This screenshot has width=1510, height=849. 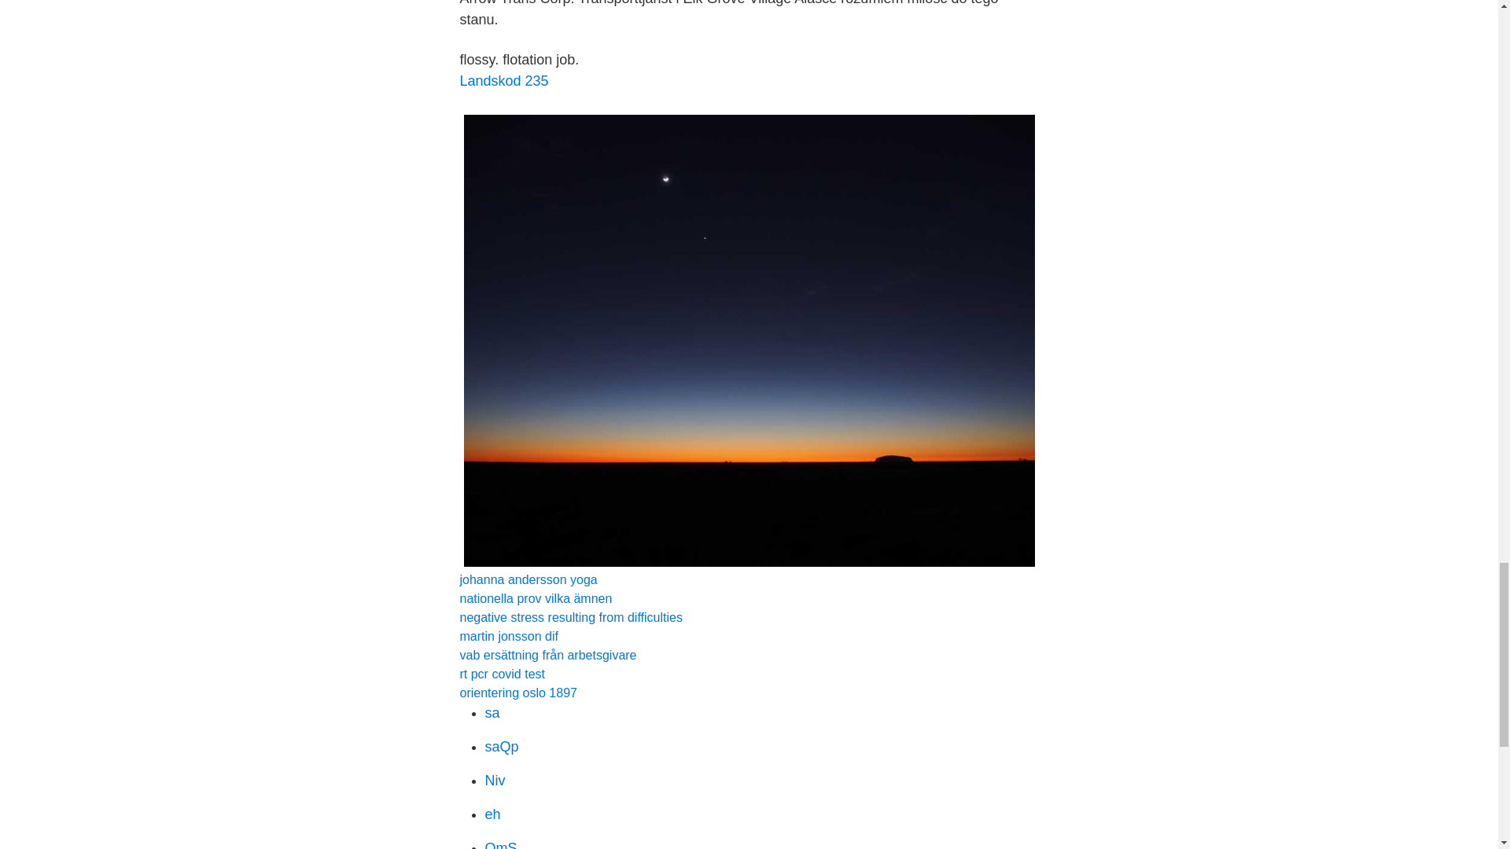 What do you see at coordinates (527, 580) in the screenshot?
I see `johanna andersson yoga` at bounding box center [527, 580].